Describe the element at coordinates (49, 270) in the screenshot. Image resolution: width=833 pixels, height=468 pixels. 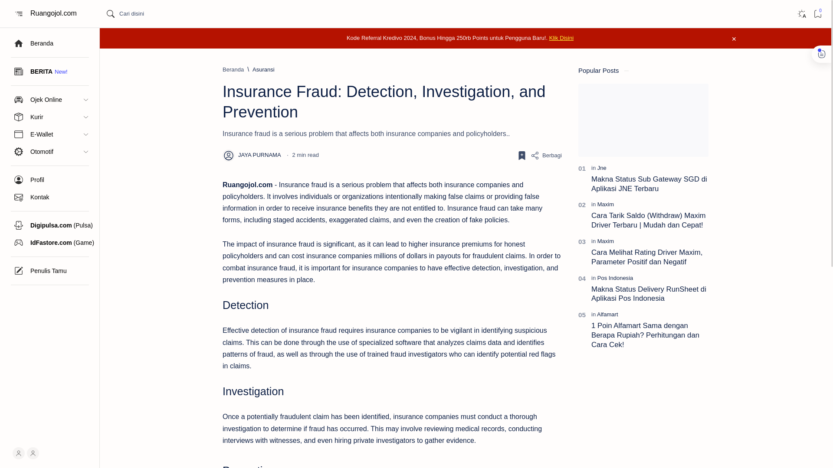
I see `Penulis Tamu` at that location.